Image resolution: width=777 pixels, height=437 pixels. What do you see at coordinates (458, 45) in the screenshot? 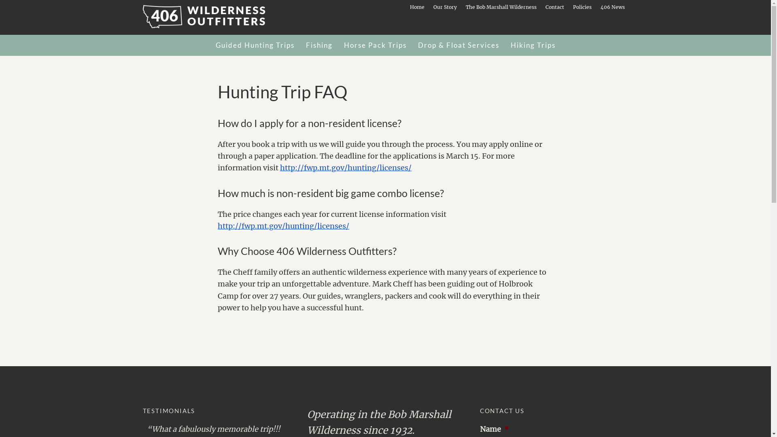
I see `Drop & Float Services` at bounding box center [458, 45].